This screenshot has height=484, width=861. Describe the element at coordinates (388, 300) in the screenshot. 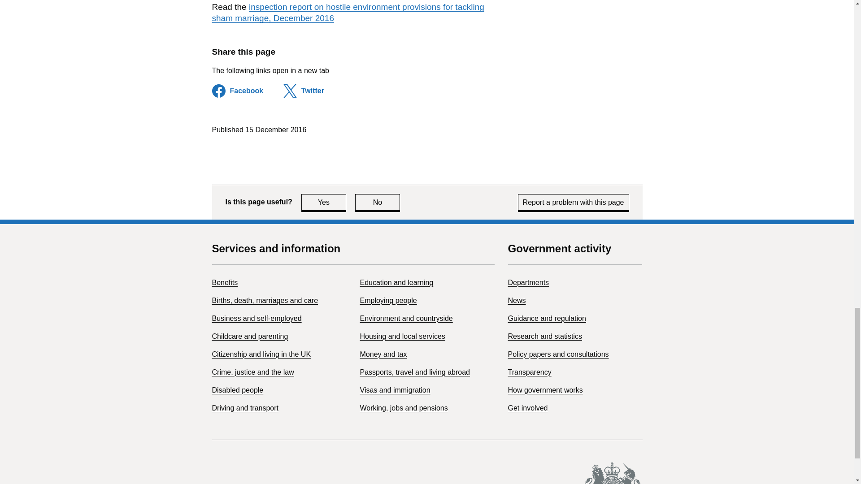

I see `Housing and local services` at that location.